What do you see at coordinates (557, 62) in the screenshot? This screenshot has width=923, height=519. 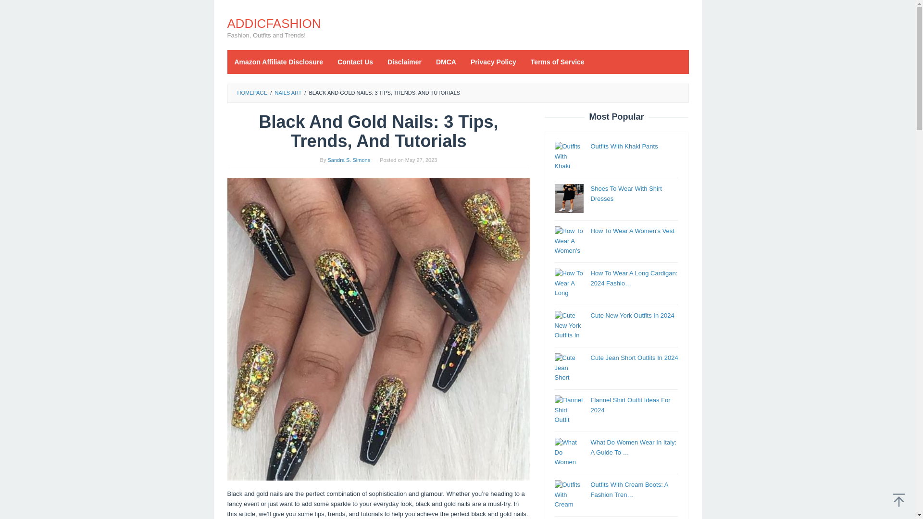 I see `Terms of Service` at bounding box center [557, 62].